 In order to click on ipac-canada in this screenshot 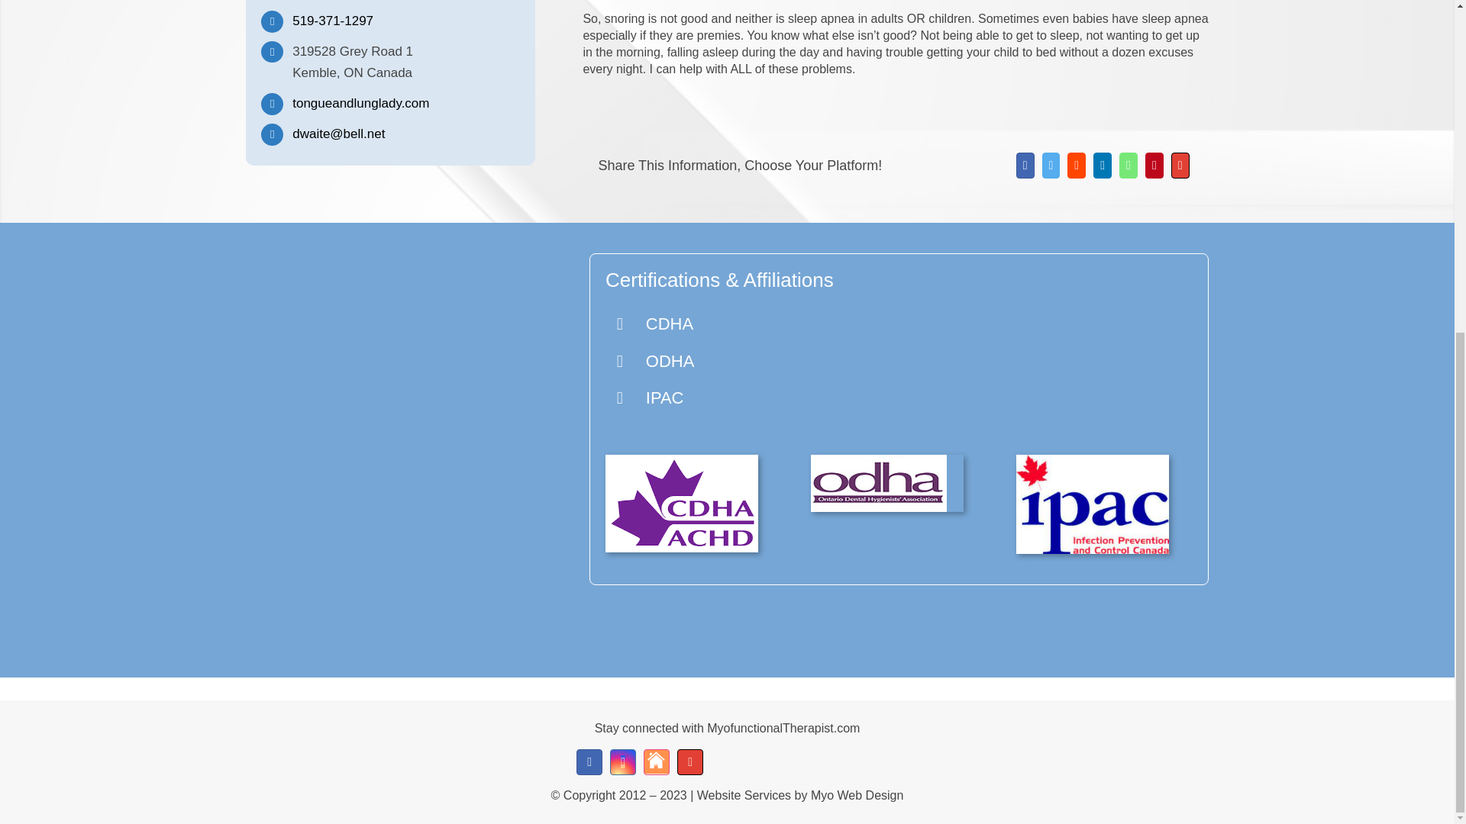, I will do `click(1092, 504)`.